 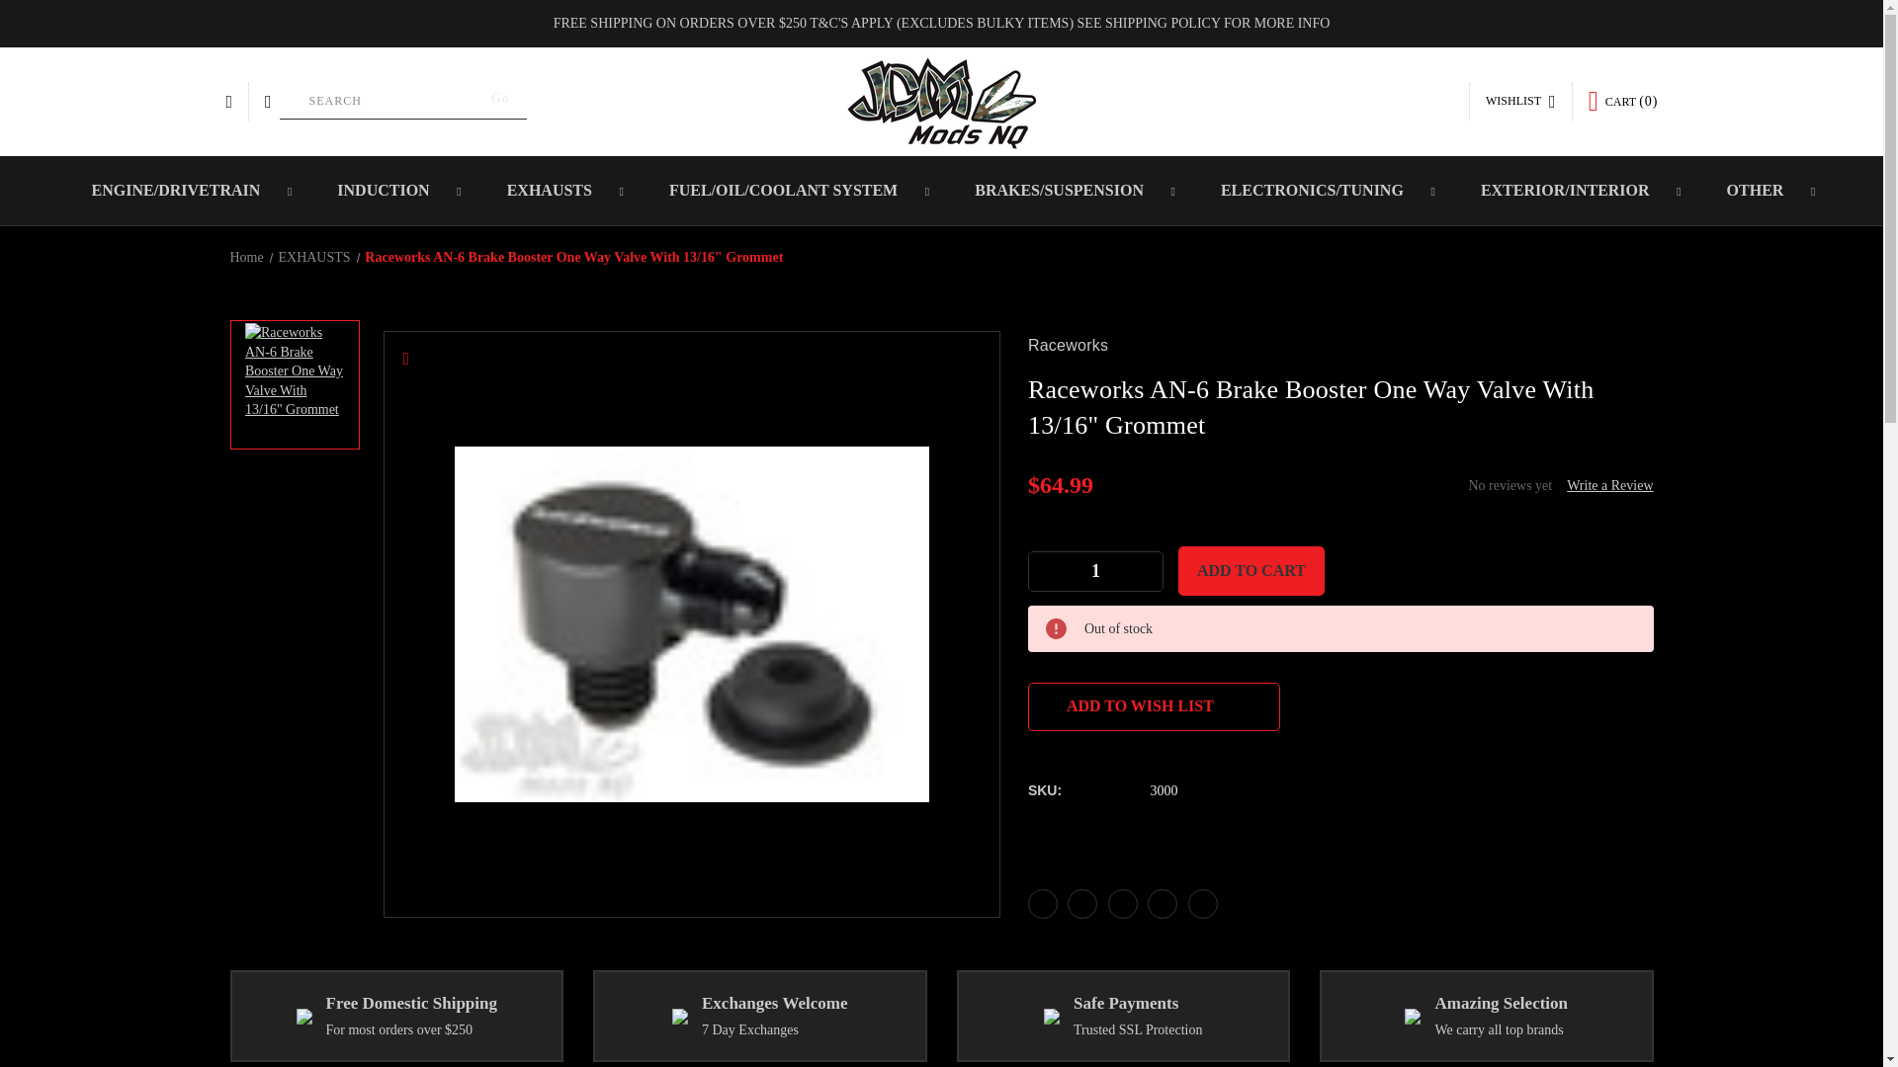 I want to click on Print, so click(x=1123, y=903).